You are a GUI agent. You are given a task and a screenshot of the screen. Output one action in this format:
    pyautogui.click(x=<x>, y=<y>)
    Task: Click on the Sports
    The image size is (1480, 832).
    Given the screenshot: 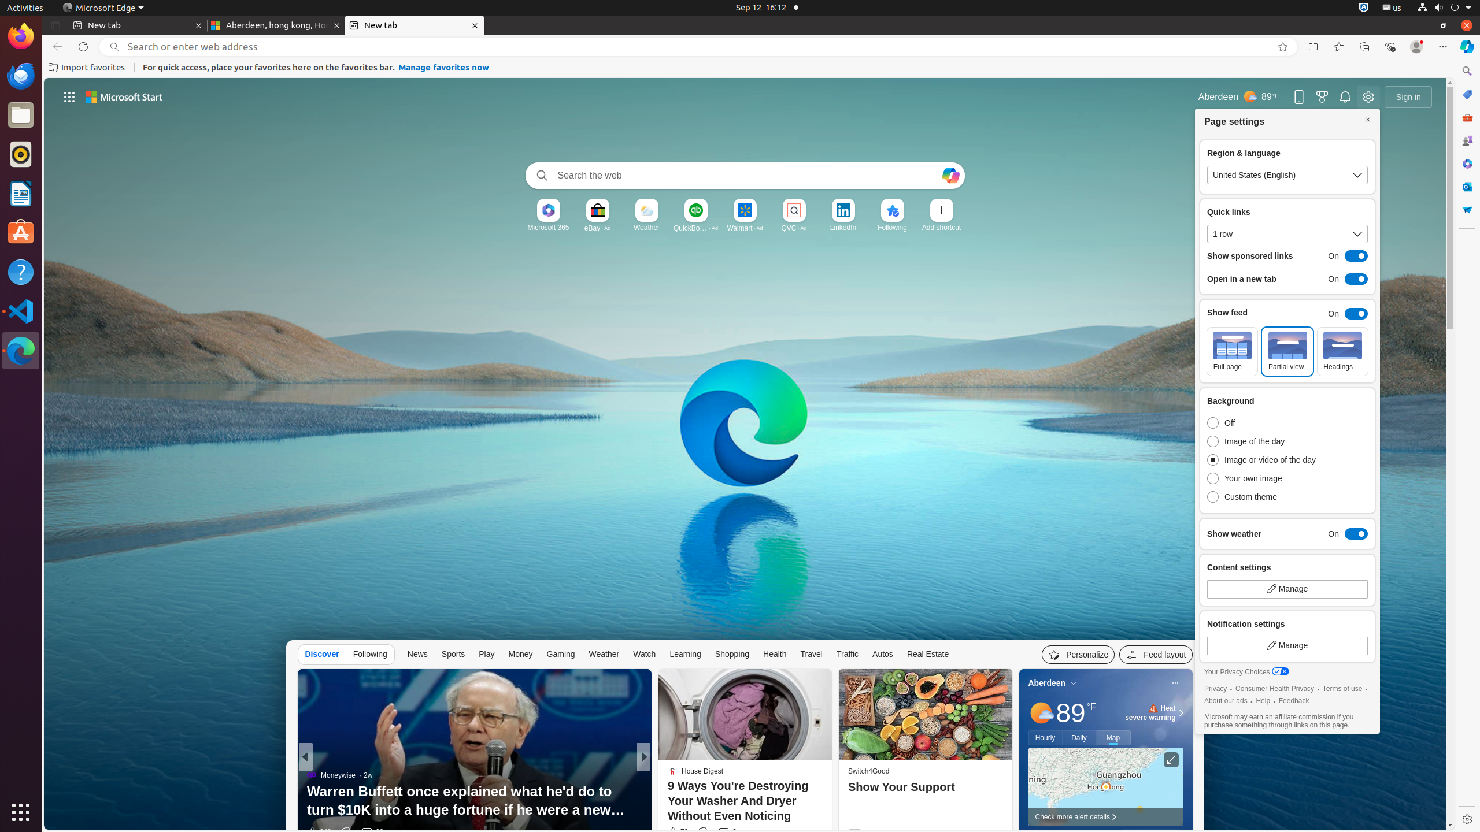 What is the action you would take?
    pyautogui.click(x=453, y=654)
    